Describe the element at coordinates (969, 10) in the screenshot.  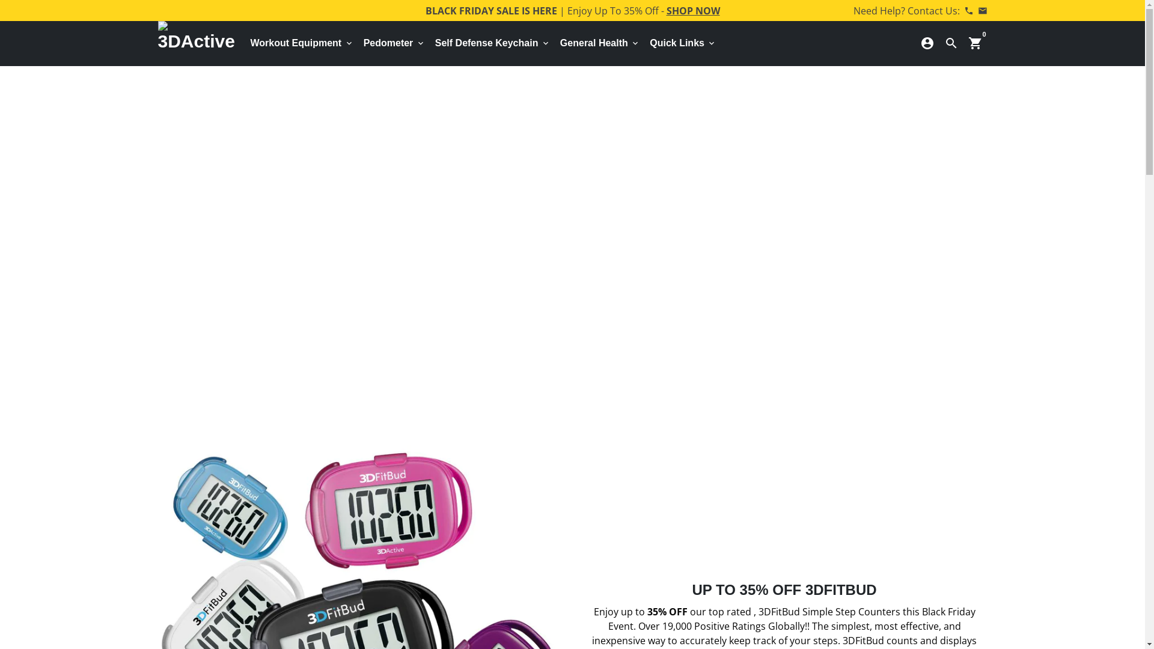
I see `phone` at that location.